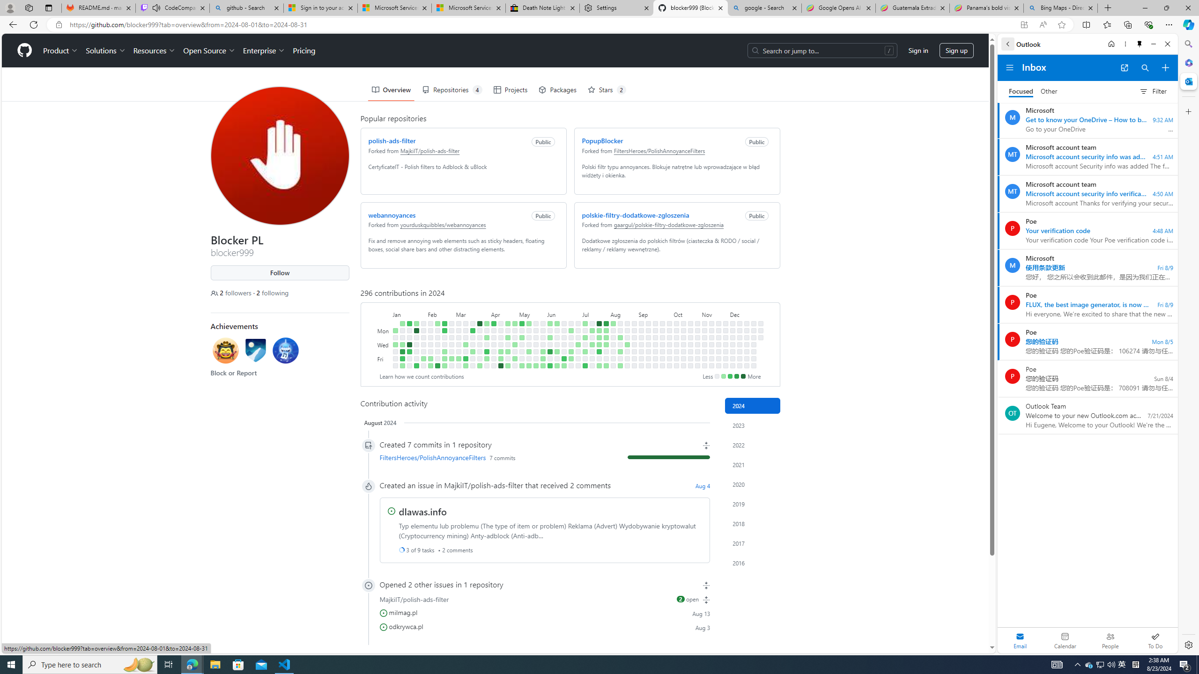  Describe the element at coordinates (528, 337) in the screenshot. I see `No contributions on May 14th.` at that location.